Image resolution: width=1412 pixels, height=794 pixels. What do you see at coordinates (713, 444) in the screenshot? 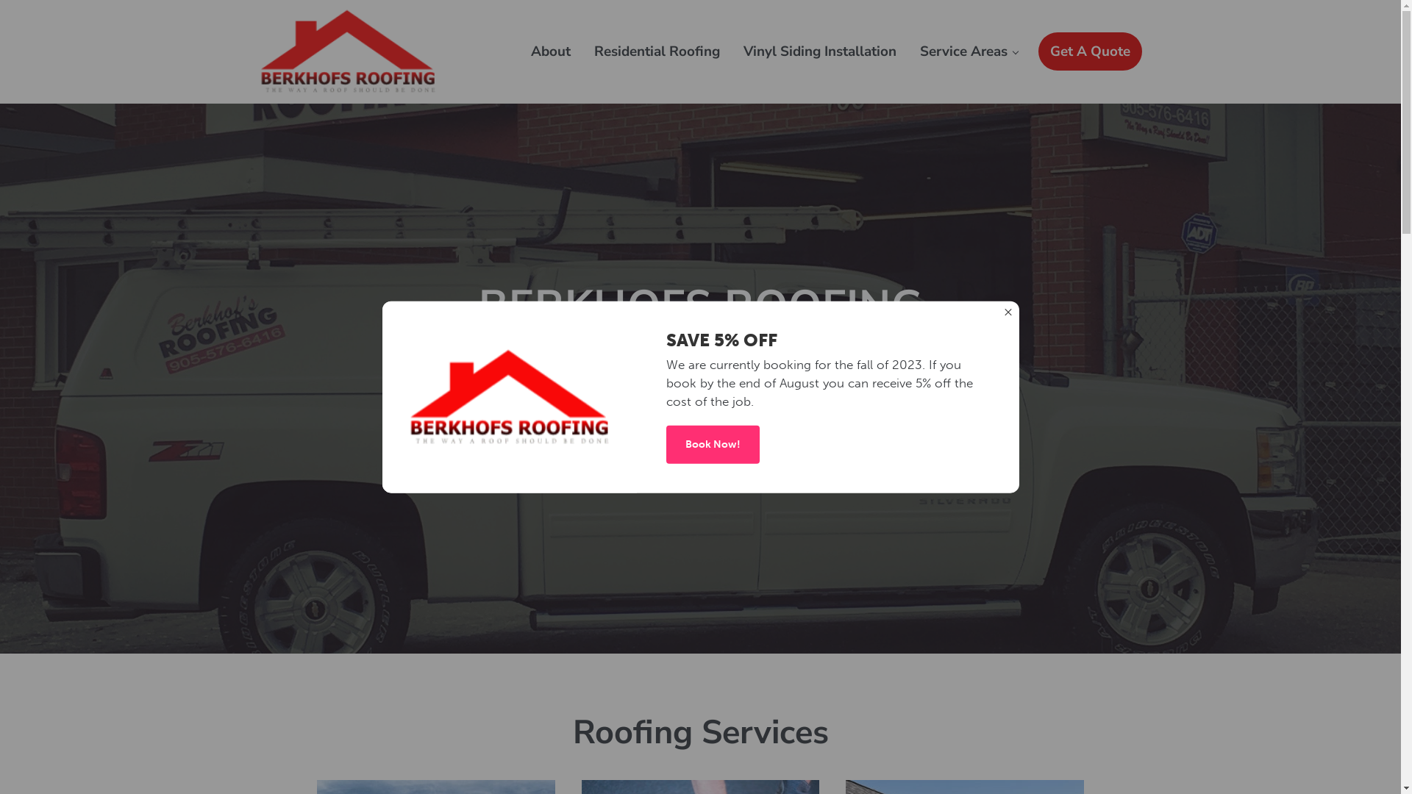
I see `Book Now!` at bounding box center [713, 444].